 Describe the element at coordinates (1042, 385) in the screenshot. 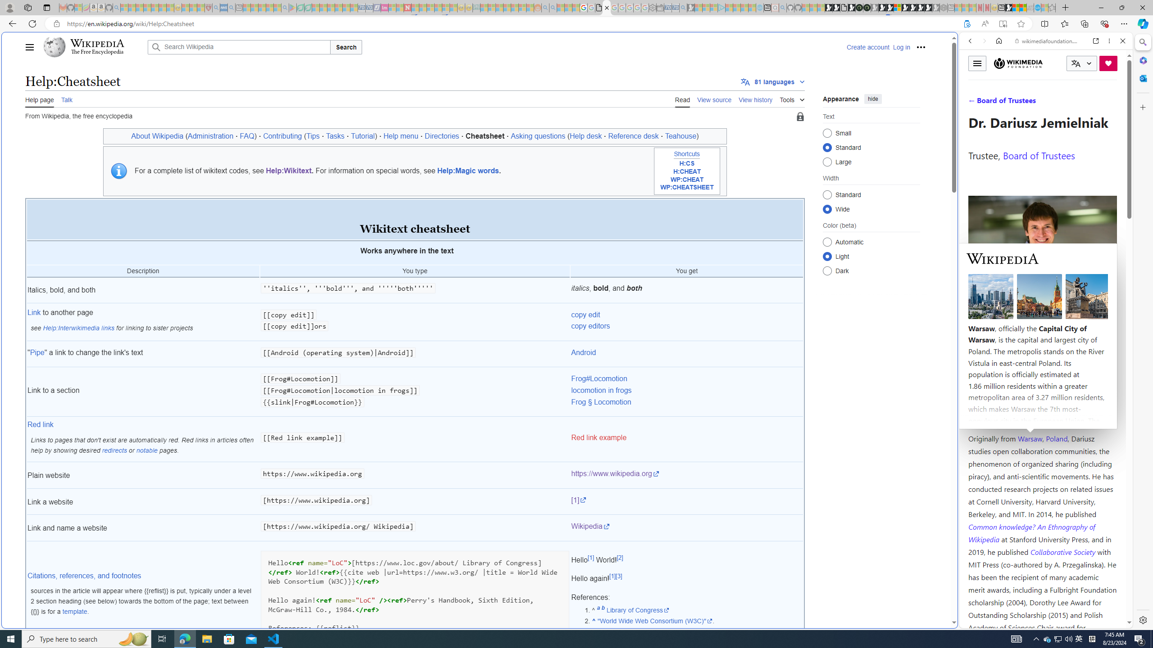

I see `Kozminski University` at that location.